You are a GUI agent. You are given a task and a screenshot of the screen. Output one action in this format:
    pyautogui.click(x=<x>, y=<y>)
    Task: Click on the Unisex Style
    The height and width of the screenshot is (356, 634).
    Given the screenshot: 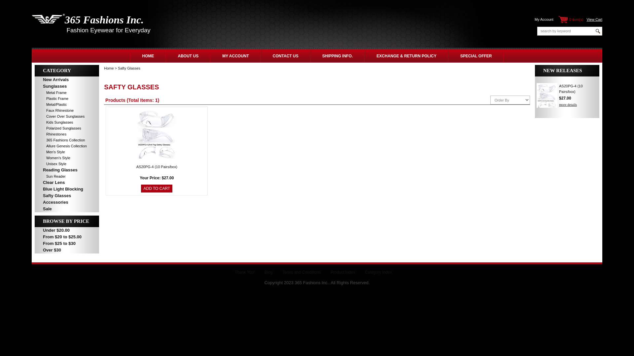 What is the action you would take?
    pyautogui.click(x=51, y=164)
    